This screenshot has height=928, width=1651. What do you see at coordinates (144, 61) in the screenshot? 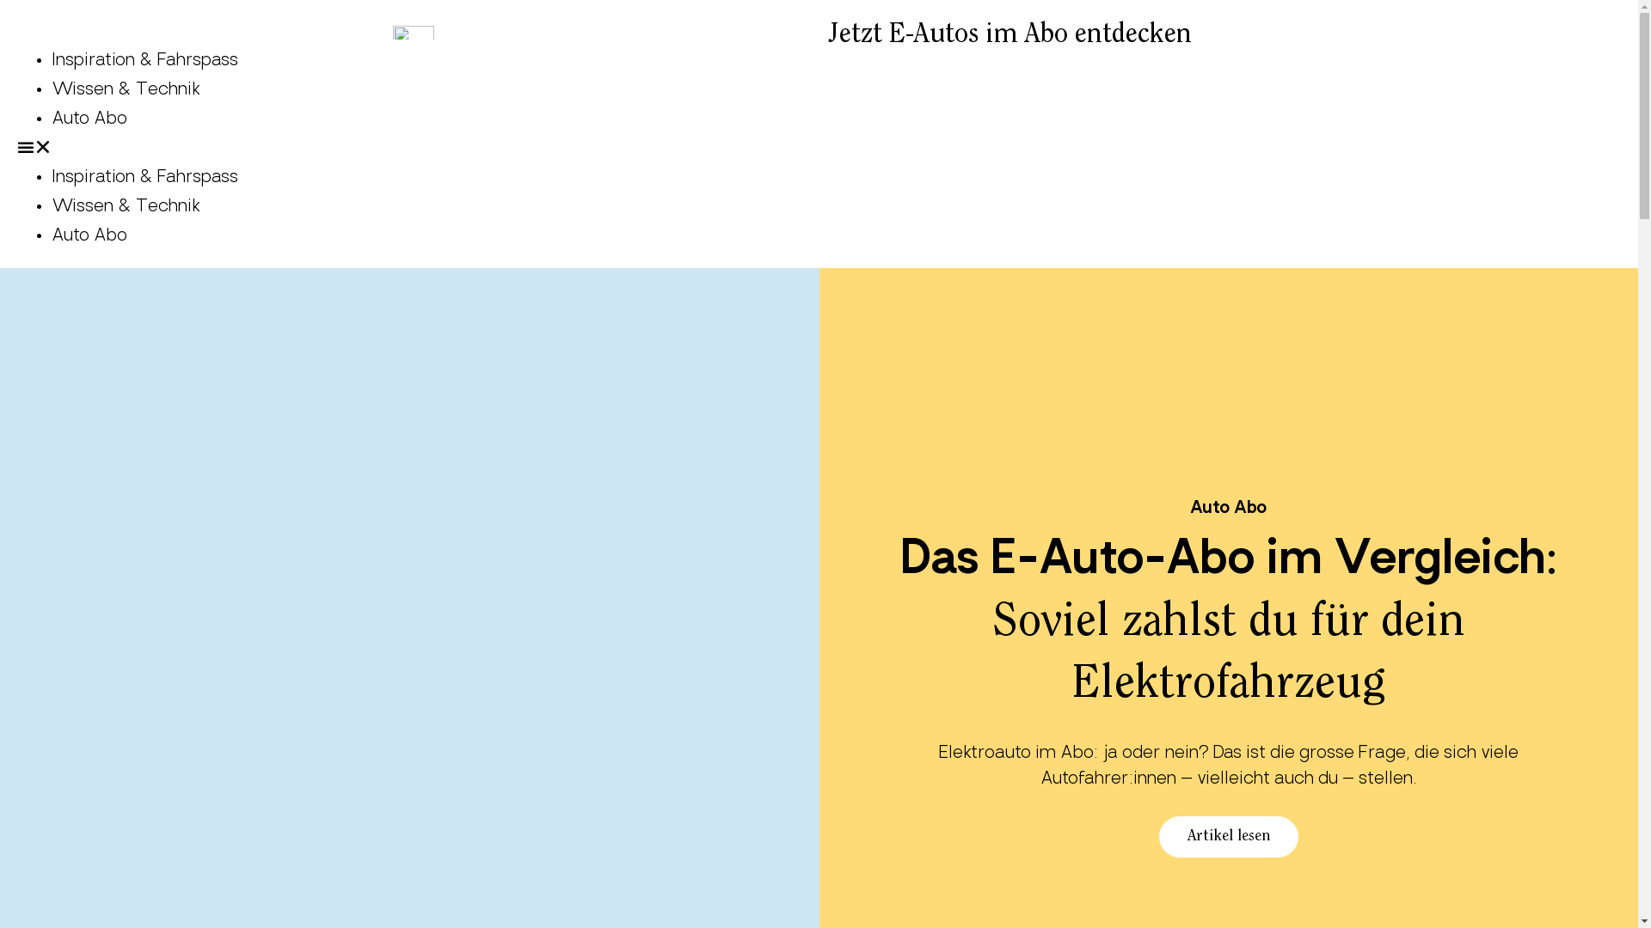
I see `Inspiration & Fahrspass` at bounding box center [144, 61].